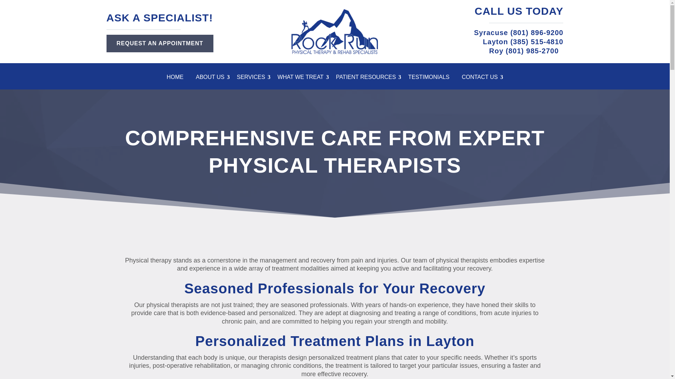 The image size is (675, 379). Describe the element at coordinates (178, 79) in the screenshot. I see `HOME` at that location.